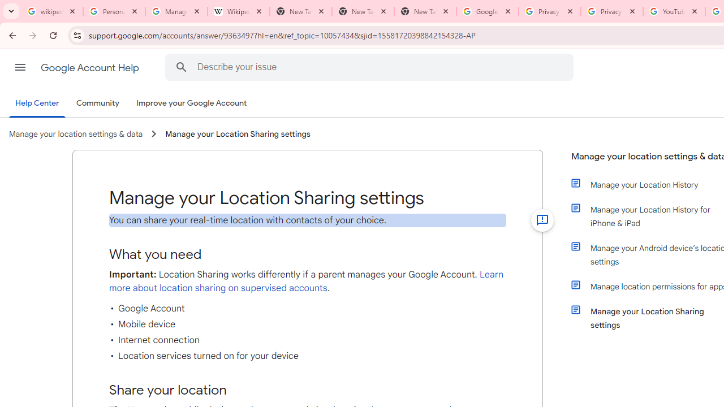 This screenshot has height=407, width=724. What do you see at coordinates (192, 103) in the screenshot?
I see `Improve your Google Account` at bounding box center [192, 103].